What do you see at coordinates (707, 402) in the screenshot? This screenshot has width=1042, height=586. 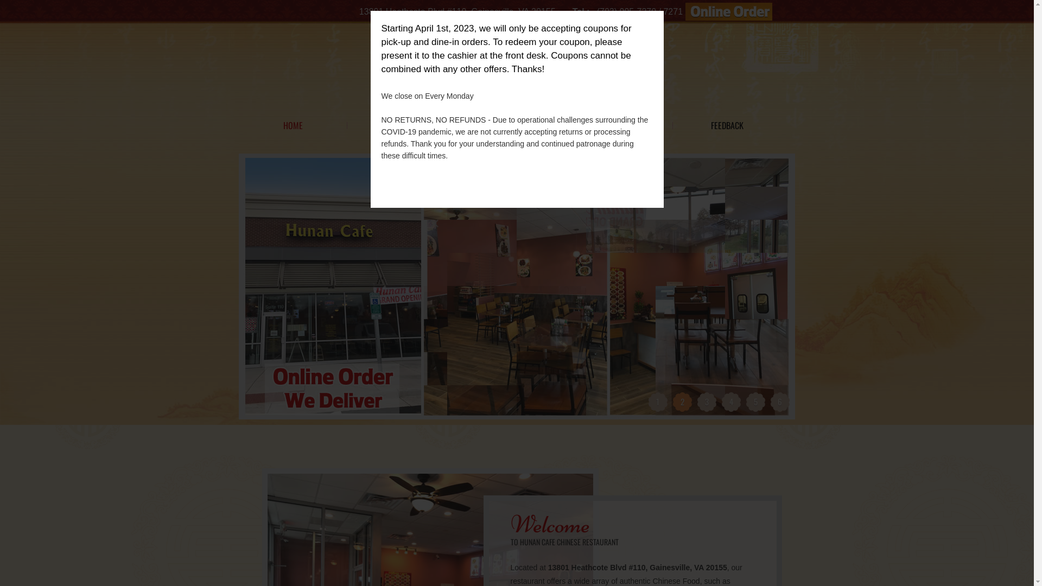 I see `3` at bounding box center [707, 402].